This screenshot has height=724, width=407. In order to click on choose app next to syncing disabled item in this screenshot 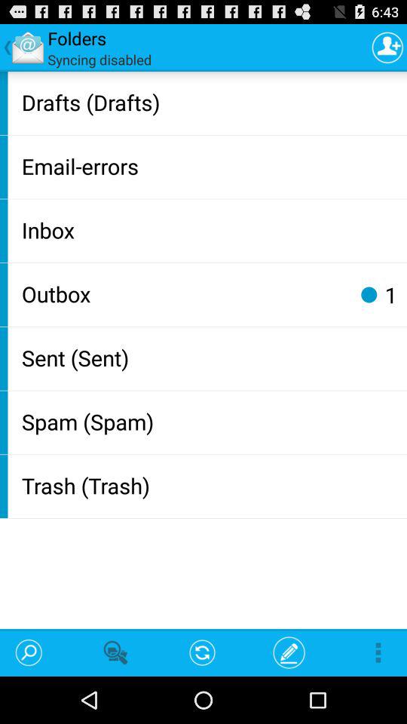, I will do `click(387, 47)`.